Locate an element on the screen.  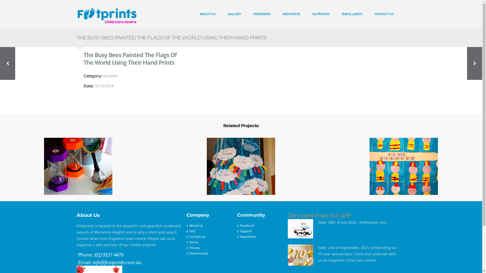
CONTACT US is located at coordinates (384, 14).